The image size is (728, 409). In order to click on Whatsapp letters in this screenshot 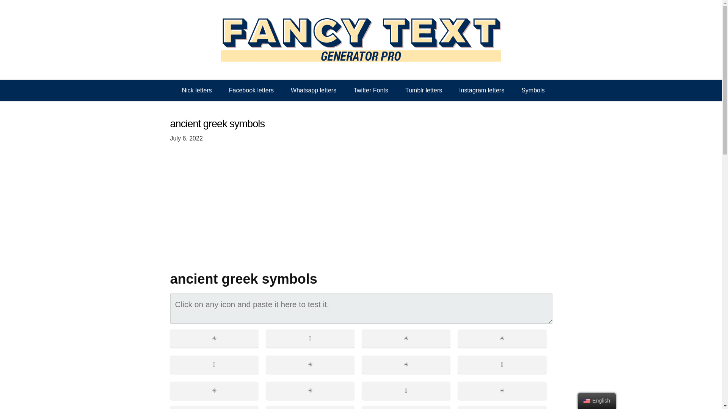, I will do `click(313, 90)`.